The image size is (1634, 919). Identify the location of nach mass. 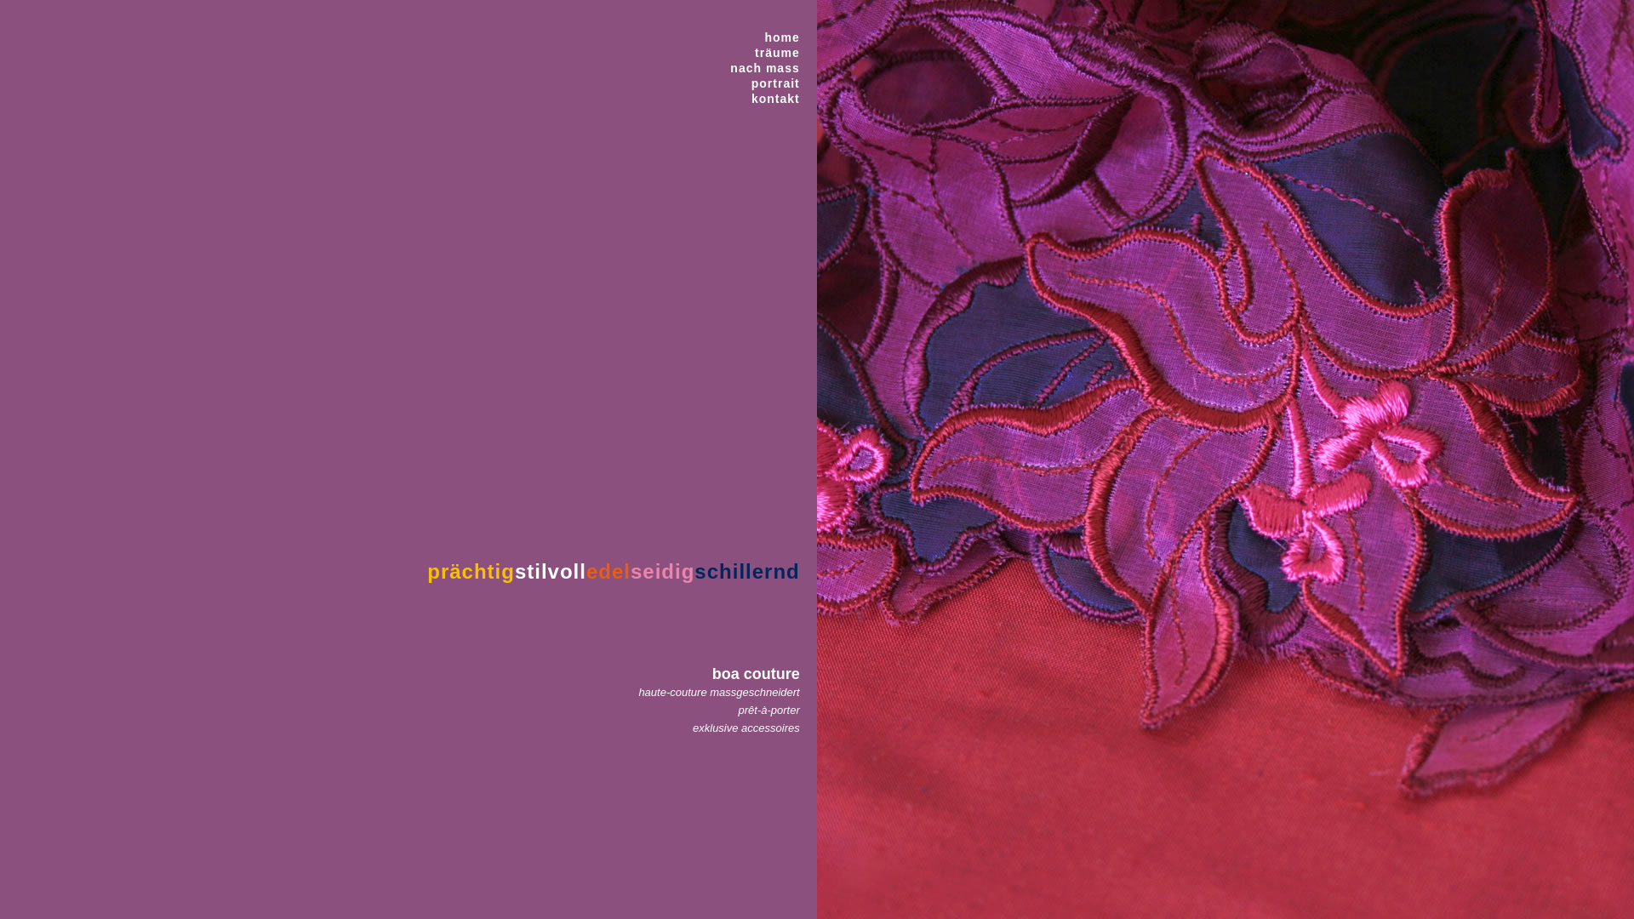
(764, 68).